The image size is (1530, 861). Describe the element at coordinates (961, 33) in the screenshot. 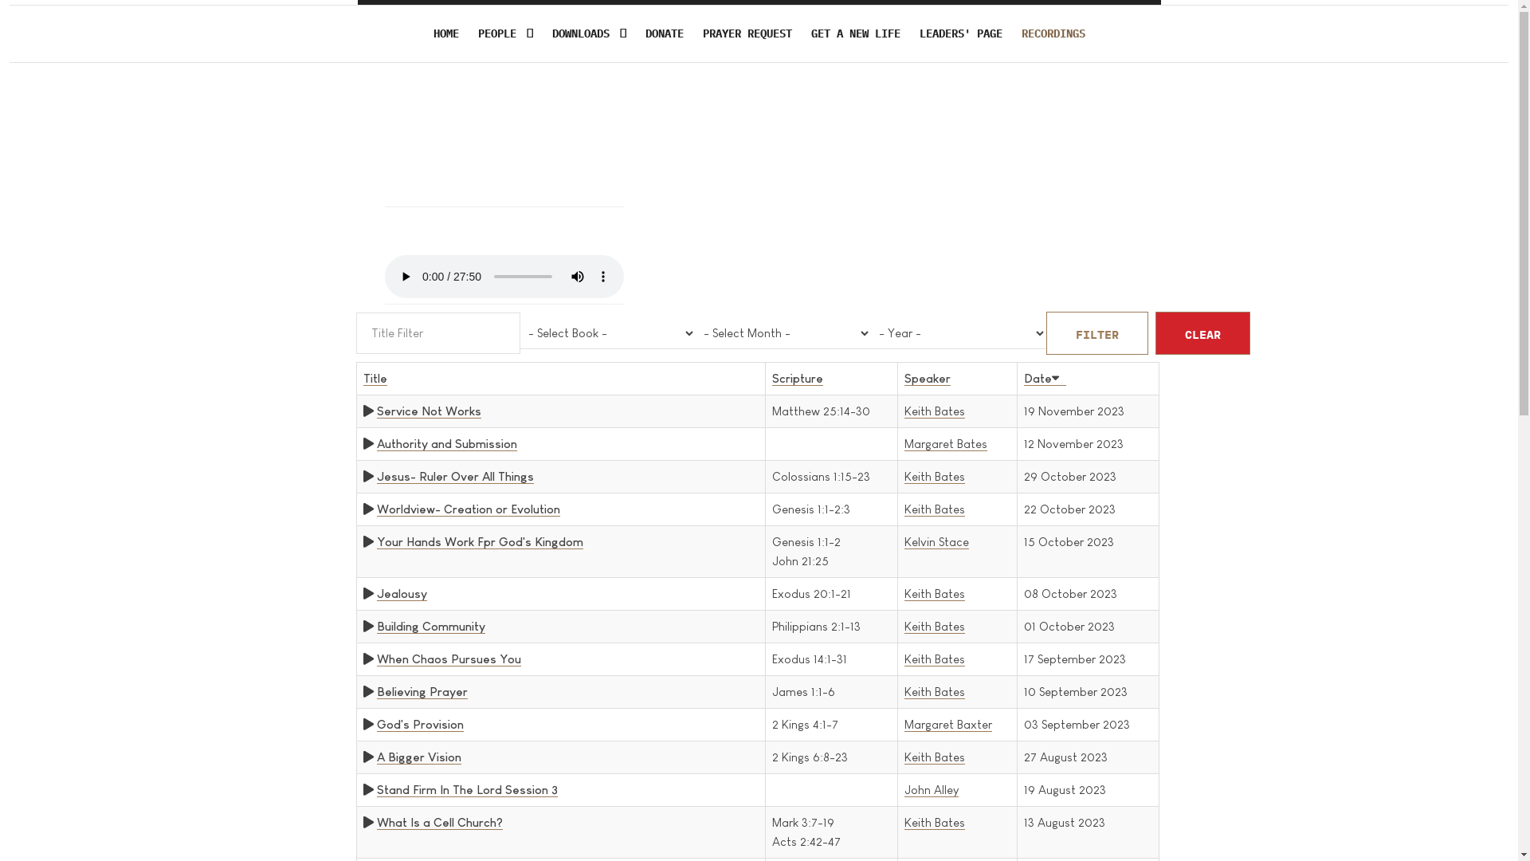

I see `LEADERS' PAGE` at that location.